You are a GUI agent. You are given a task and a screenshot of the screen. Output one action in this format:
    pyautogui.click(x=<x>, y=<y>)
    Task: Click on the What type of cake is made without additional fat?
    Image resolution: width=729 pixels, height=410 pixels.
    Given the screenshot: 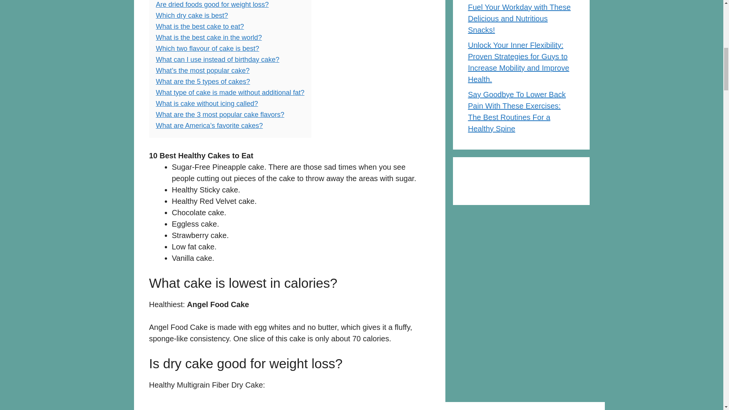 What is the action you would take?
    pyautogui.click(x=230, y=93)
    